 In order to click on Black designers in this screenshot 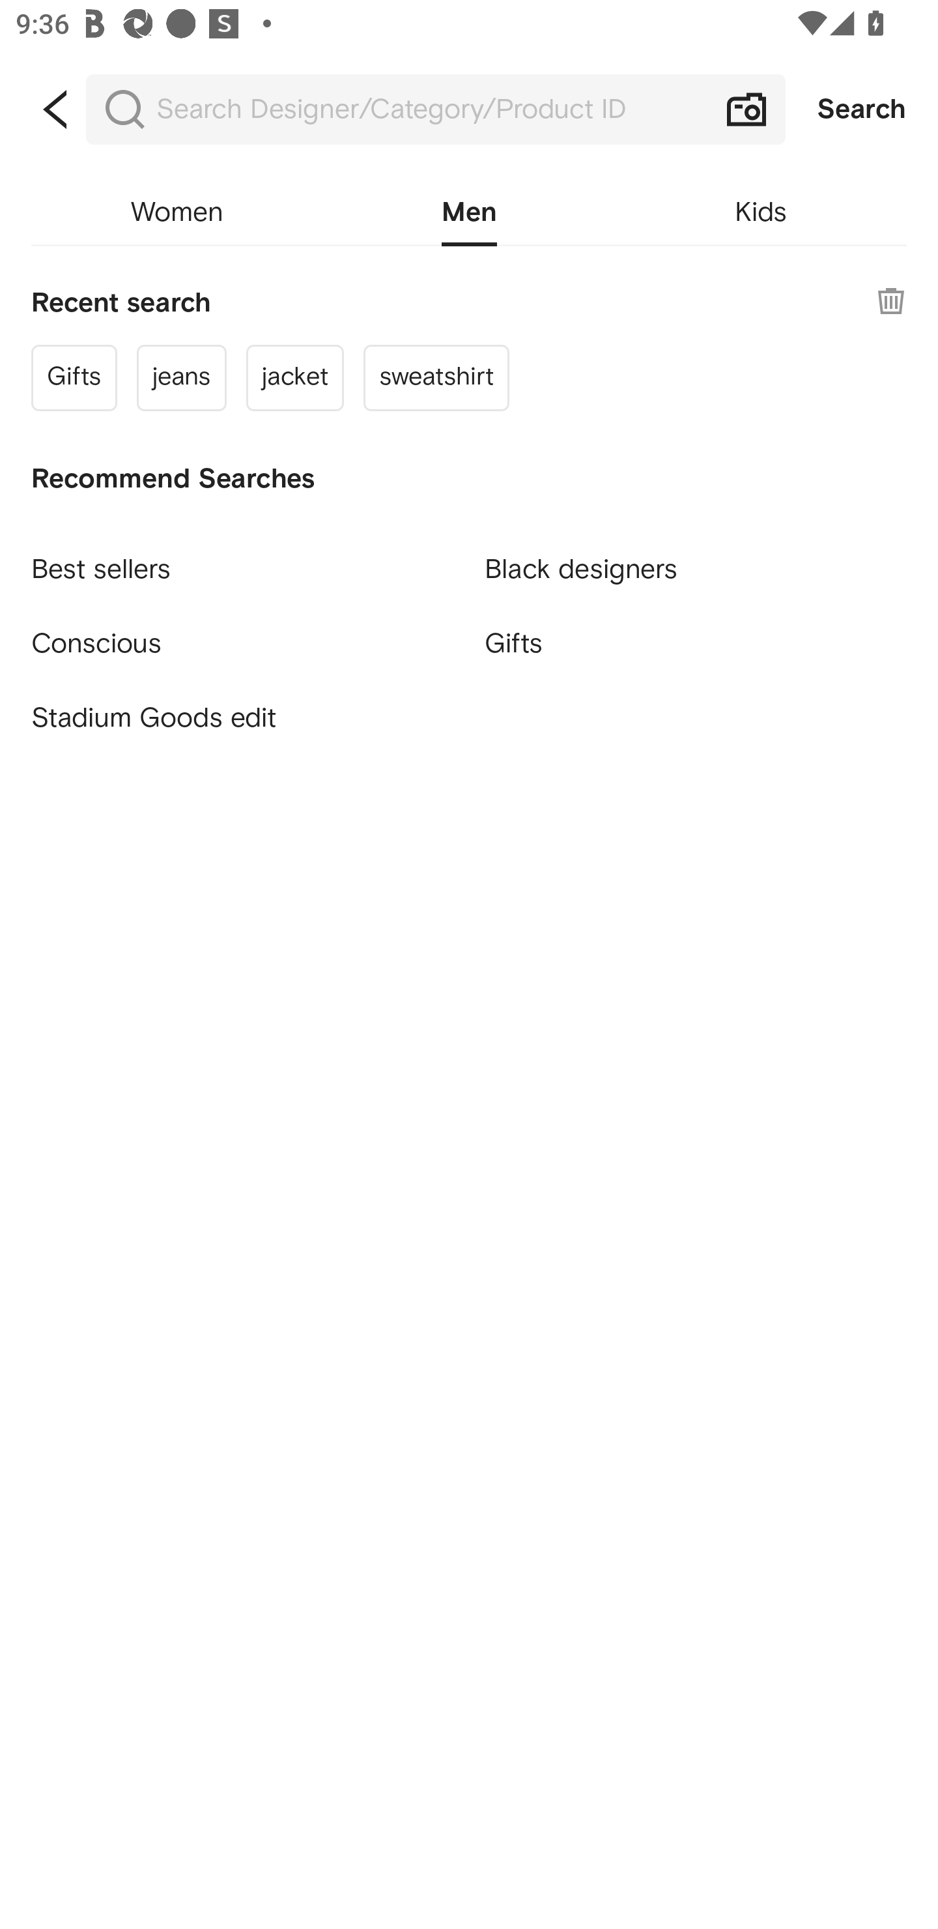, I will do `click(696, 559)`.